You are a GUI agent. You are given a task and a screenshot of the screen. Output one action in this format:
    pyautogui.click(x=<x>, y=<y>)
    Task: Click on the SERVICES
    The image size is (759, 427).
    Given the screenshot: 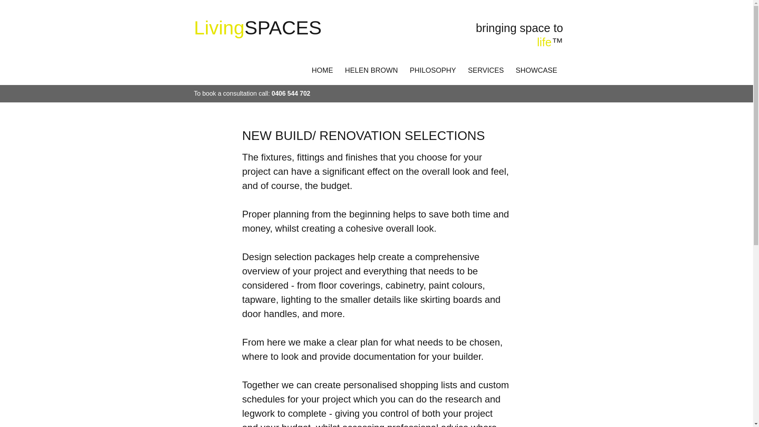 What is the action you would take?
    pyautogui.click(x=485, y=70)
    